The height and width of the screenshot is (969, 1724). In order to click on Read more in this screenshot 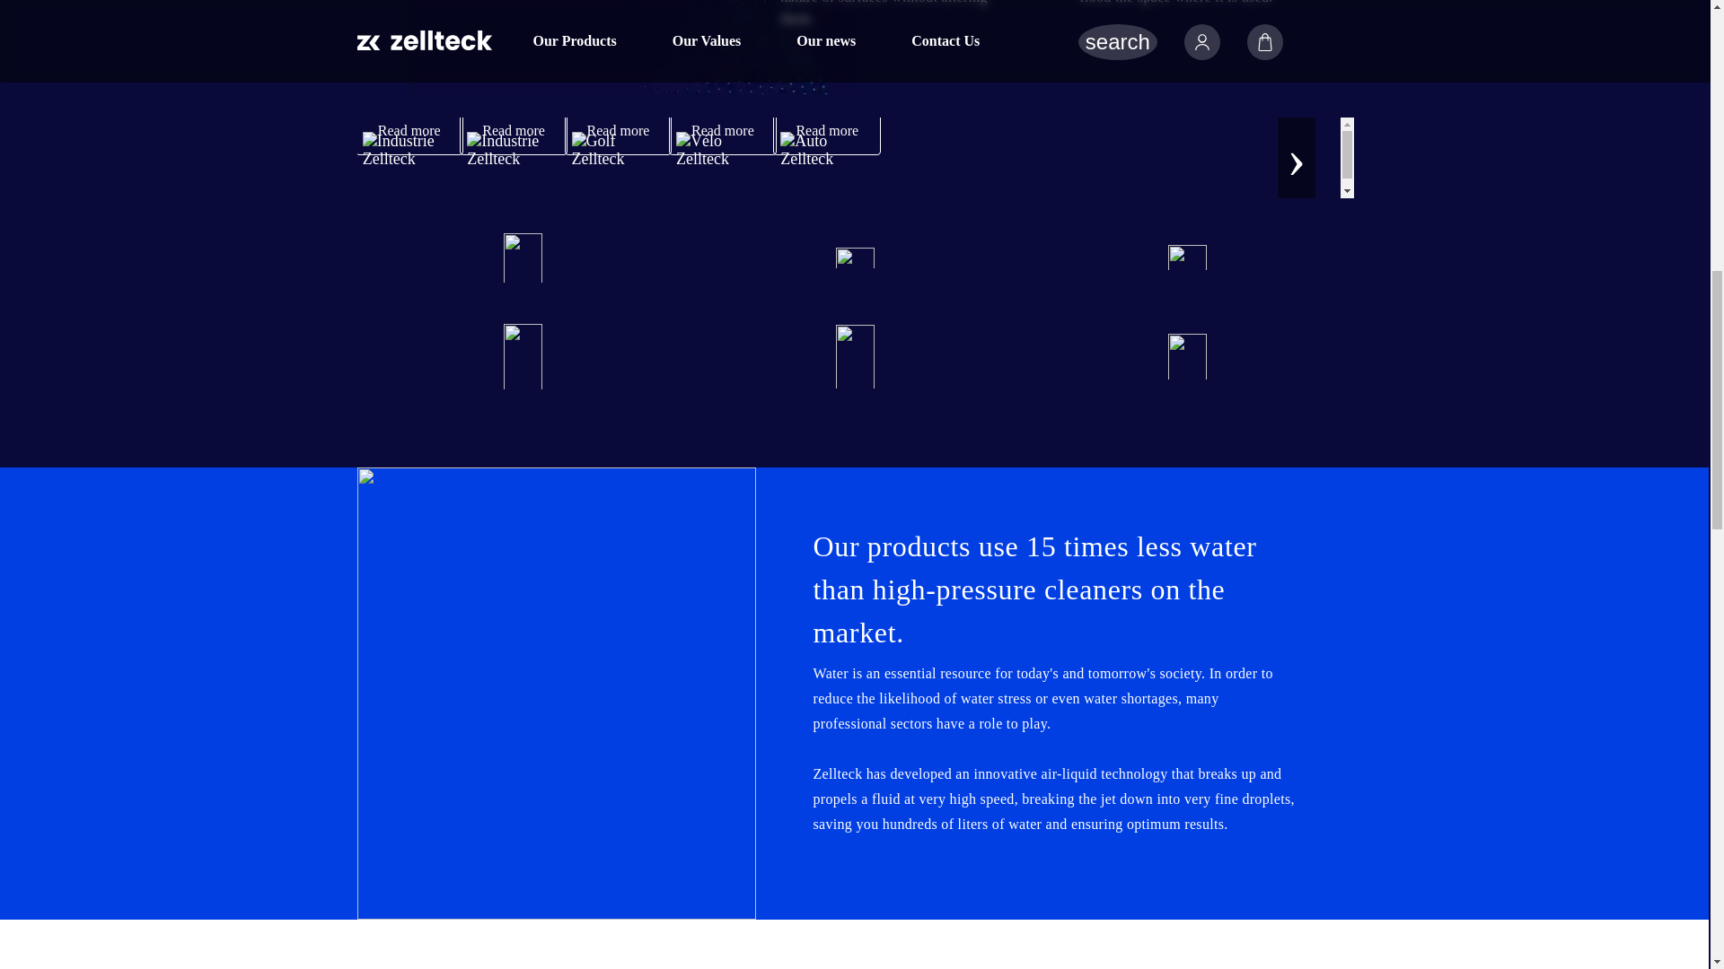, I will do `click(409, 130)`.